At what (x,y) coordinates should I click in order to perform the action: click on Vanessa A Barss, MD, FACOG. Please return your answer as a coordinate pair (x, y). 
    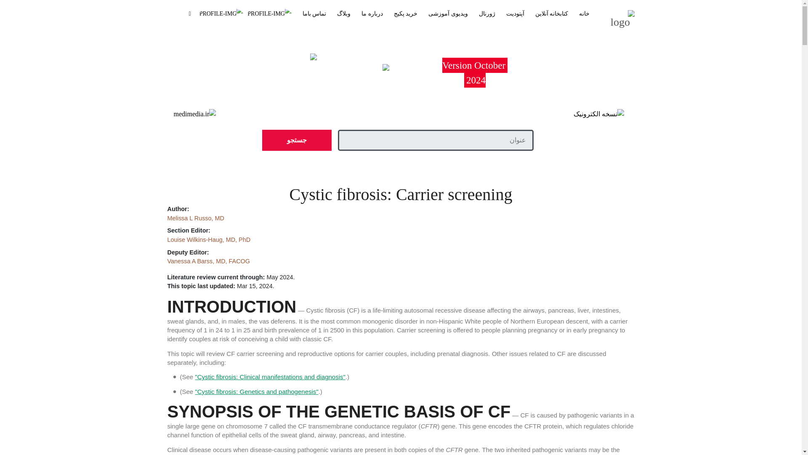
    Looking at the image, I should click on (208, 261).